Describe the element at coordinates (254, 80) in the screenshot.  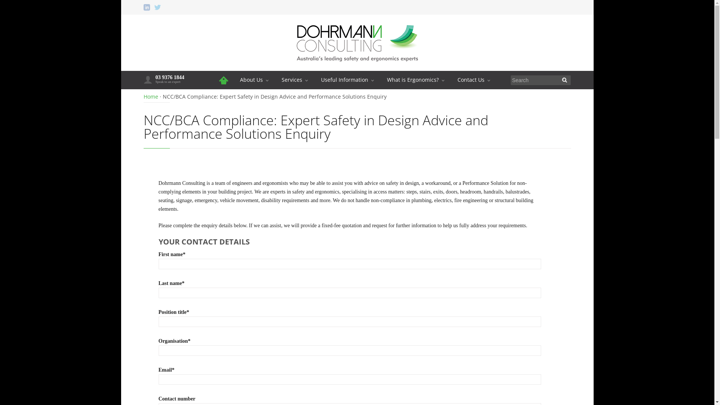
I see `About Us` at that location.